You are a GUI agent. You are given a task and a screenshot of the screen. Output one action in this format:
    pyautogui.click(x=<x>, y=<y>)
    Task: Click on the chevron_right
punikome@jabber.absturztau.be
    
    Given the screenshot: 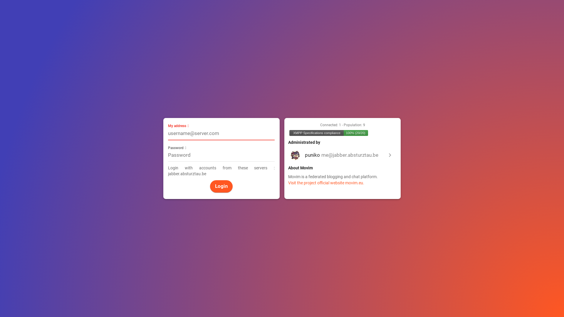 What is the action you would take?
    pyautogui.click(x=343, y=155)
    